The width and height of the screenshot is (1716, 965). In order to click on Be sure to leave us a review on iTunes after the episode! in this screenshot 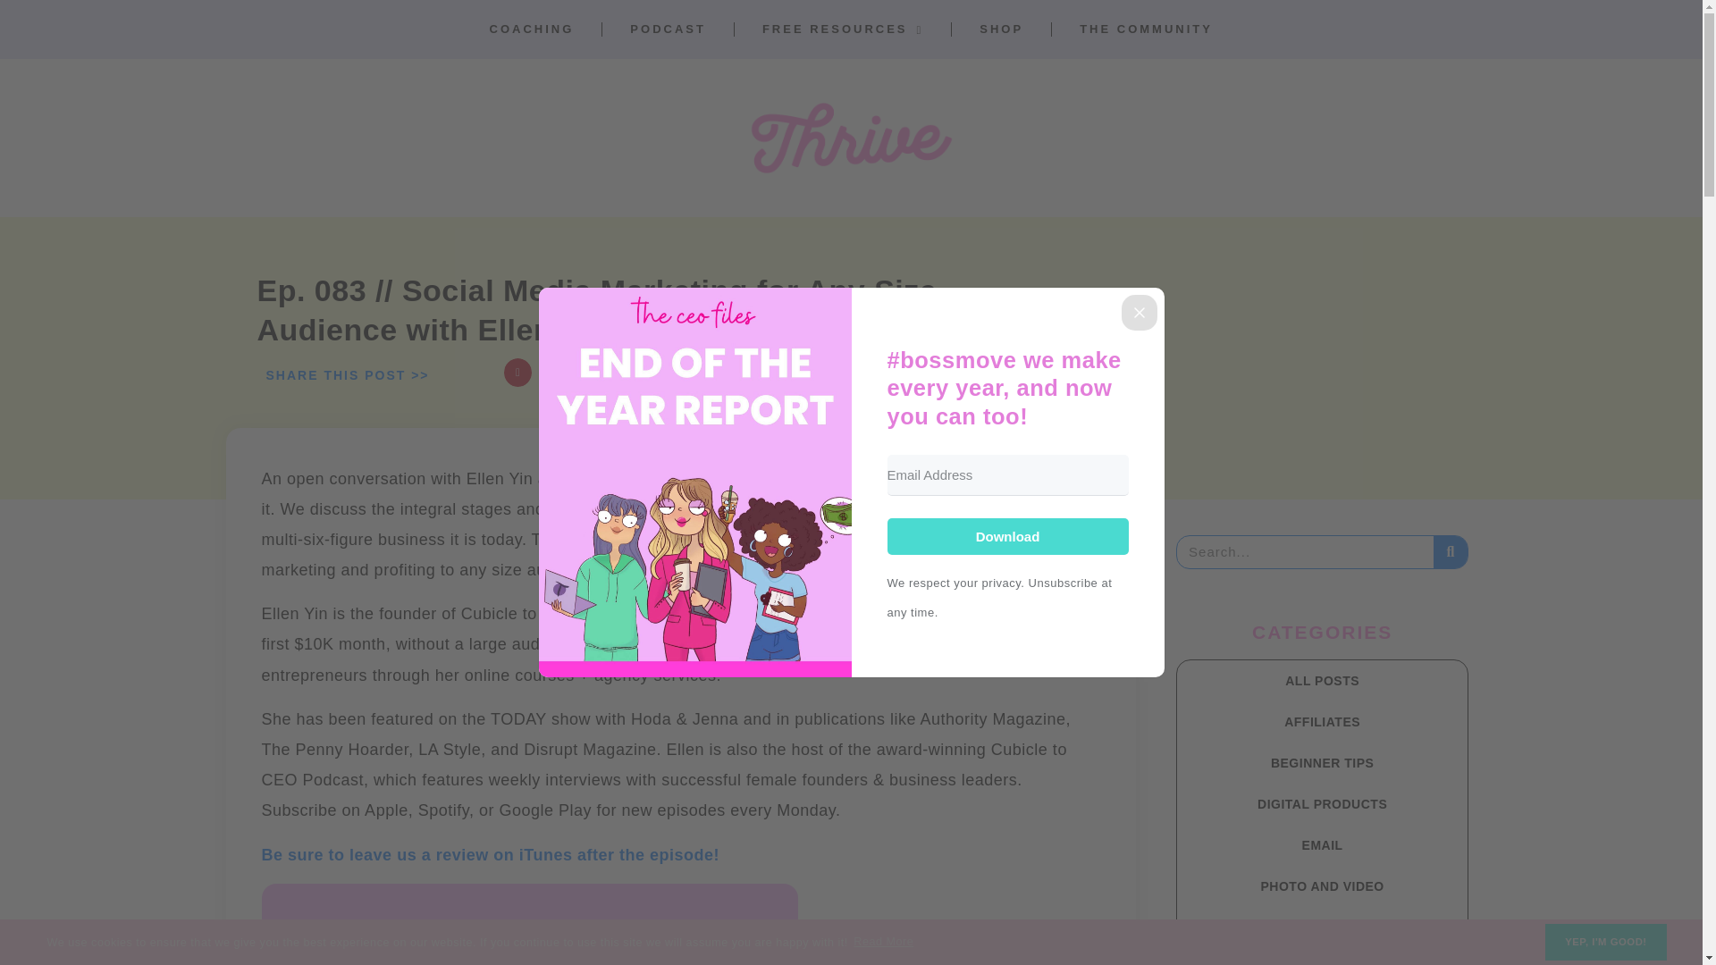, I will do `click(490, 854)`.